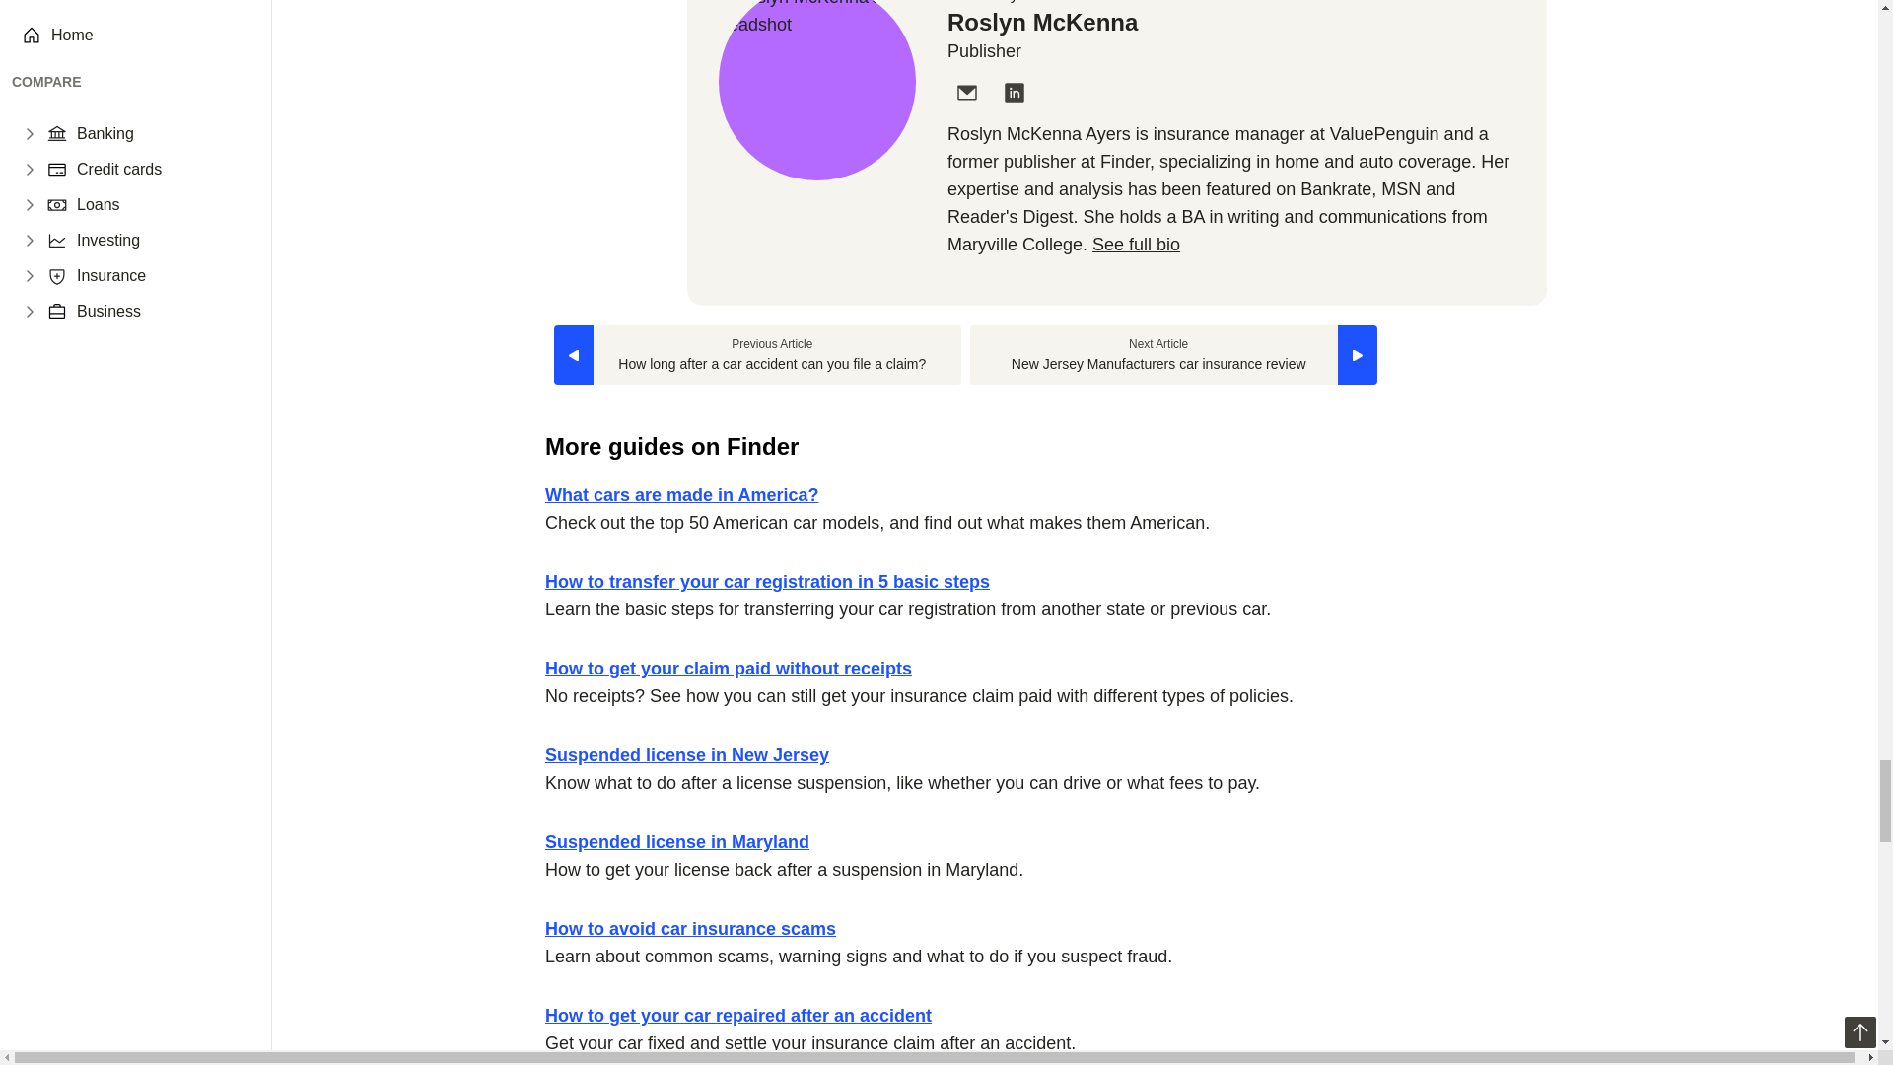  Describe the element at coordinates (757, 355) in the screenshot. I see `How long after a car accident can you file a claim?` at that location.